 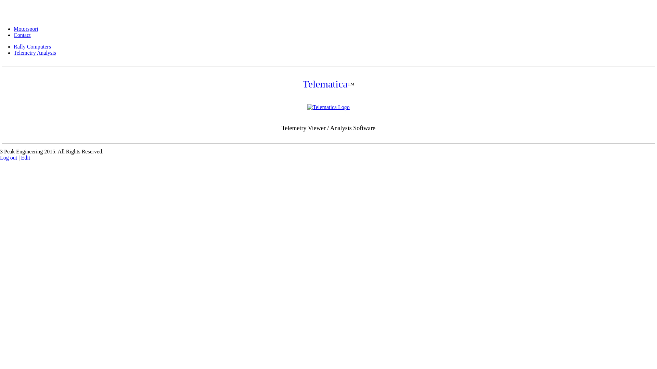 What do you see at coordinates (35, 53) in the screenshot?
I see `Telemetry Analysis` at bounding box center [35, 53].